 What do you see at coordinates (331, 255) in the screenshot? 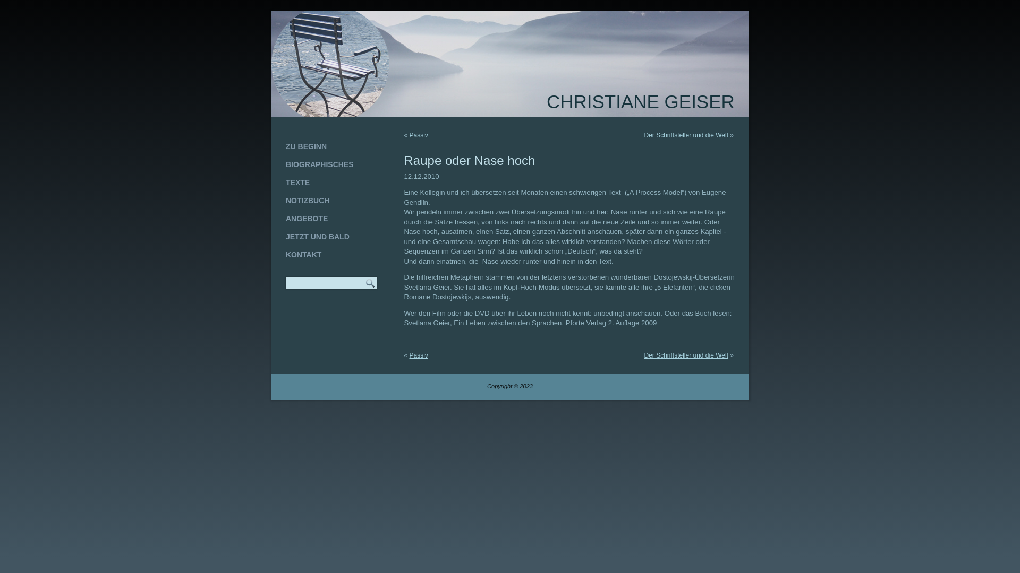
I see `KONTAKT` at bounding box center [331, 255].